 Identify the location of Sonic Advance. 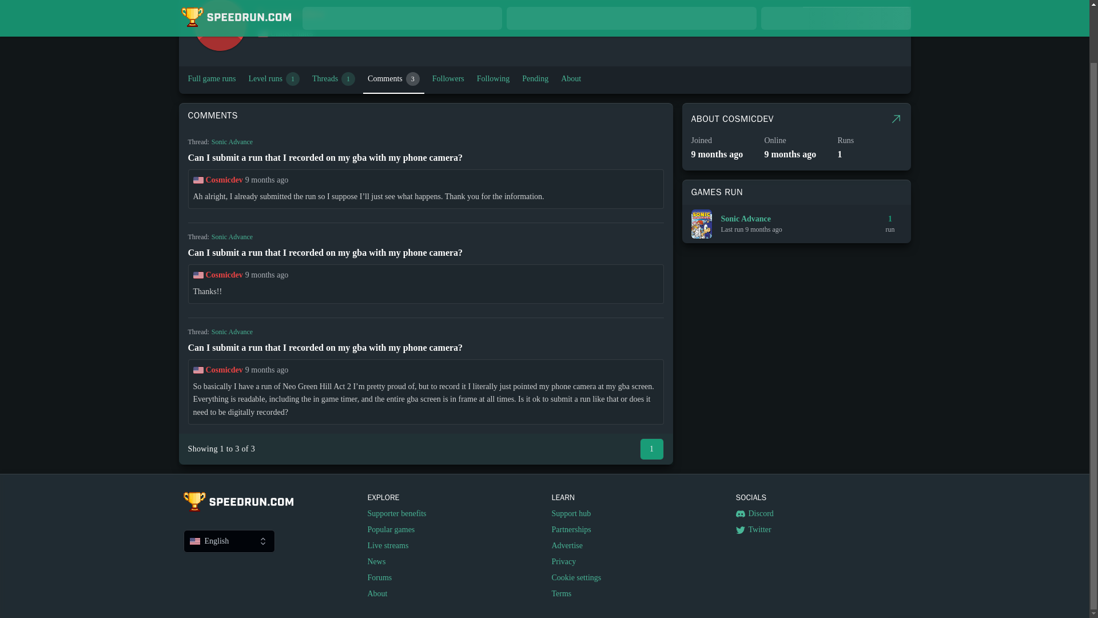
(212, 80).